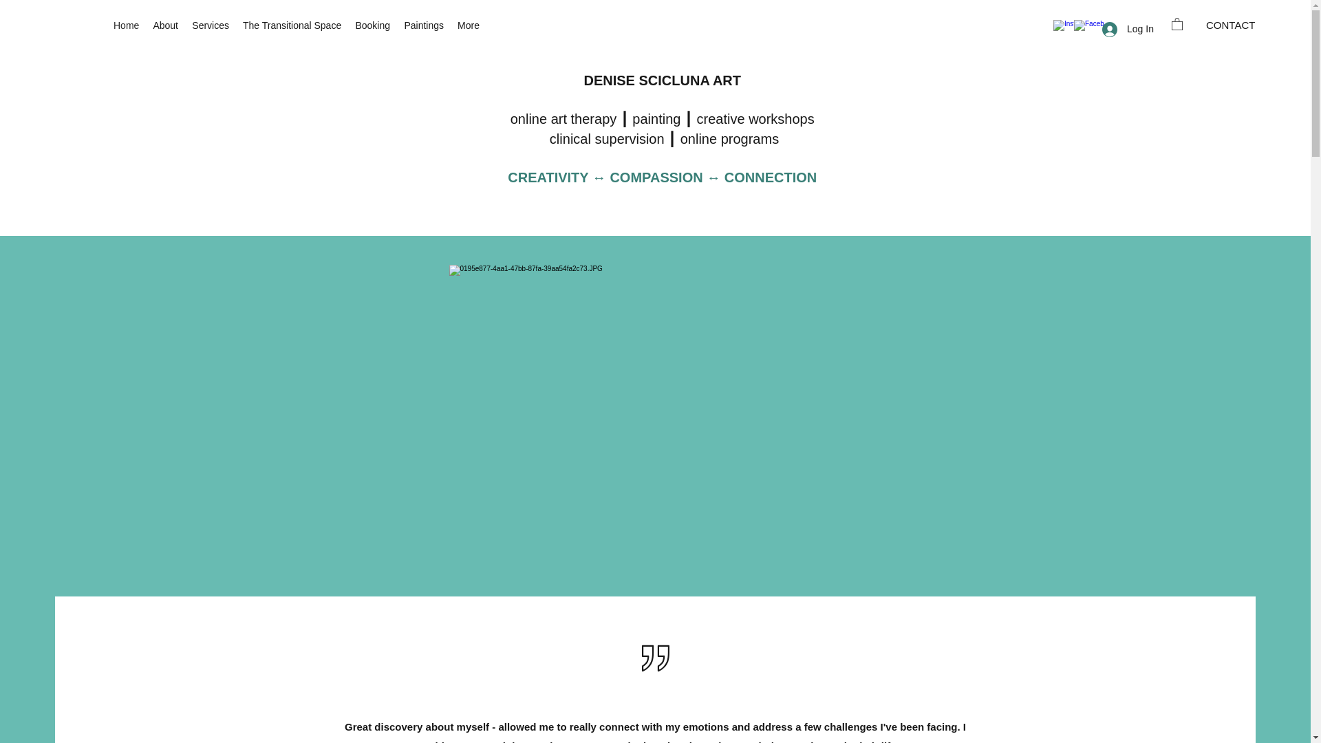 The width and height of the screenshot is (1321, 743). I want to click on The Transitional Space, so click(292, 25).